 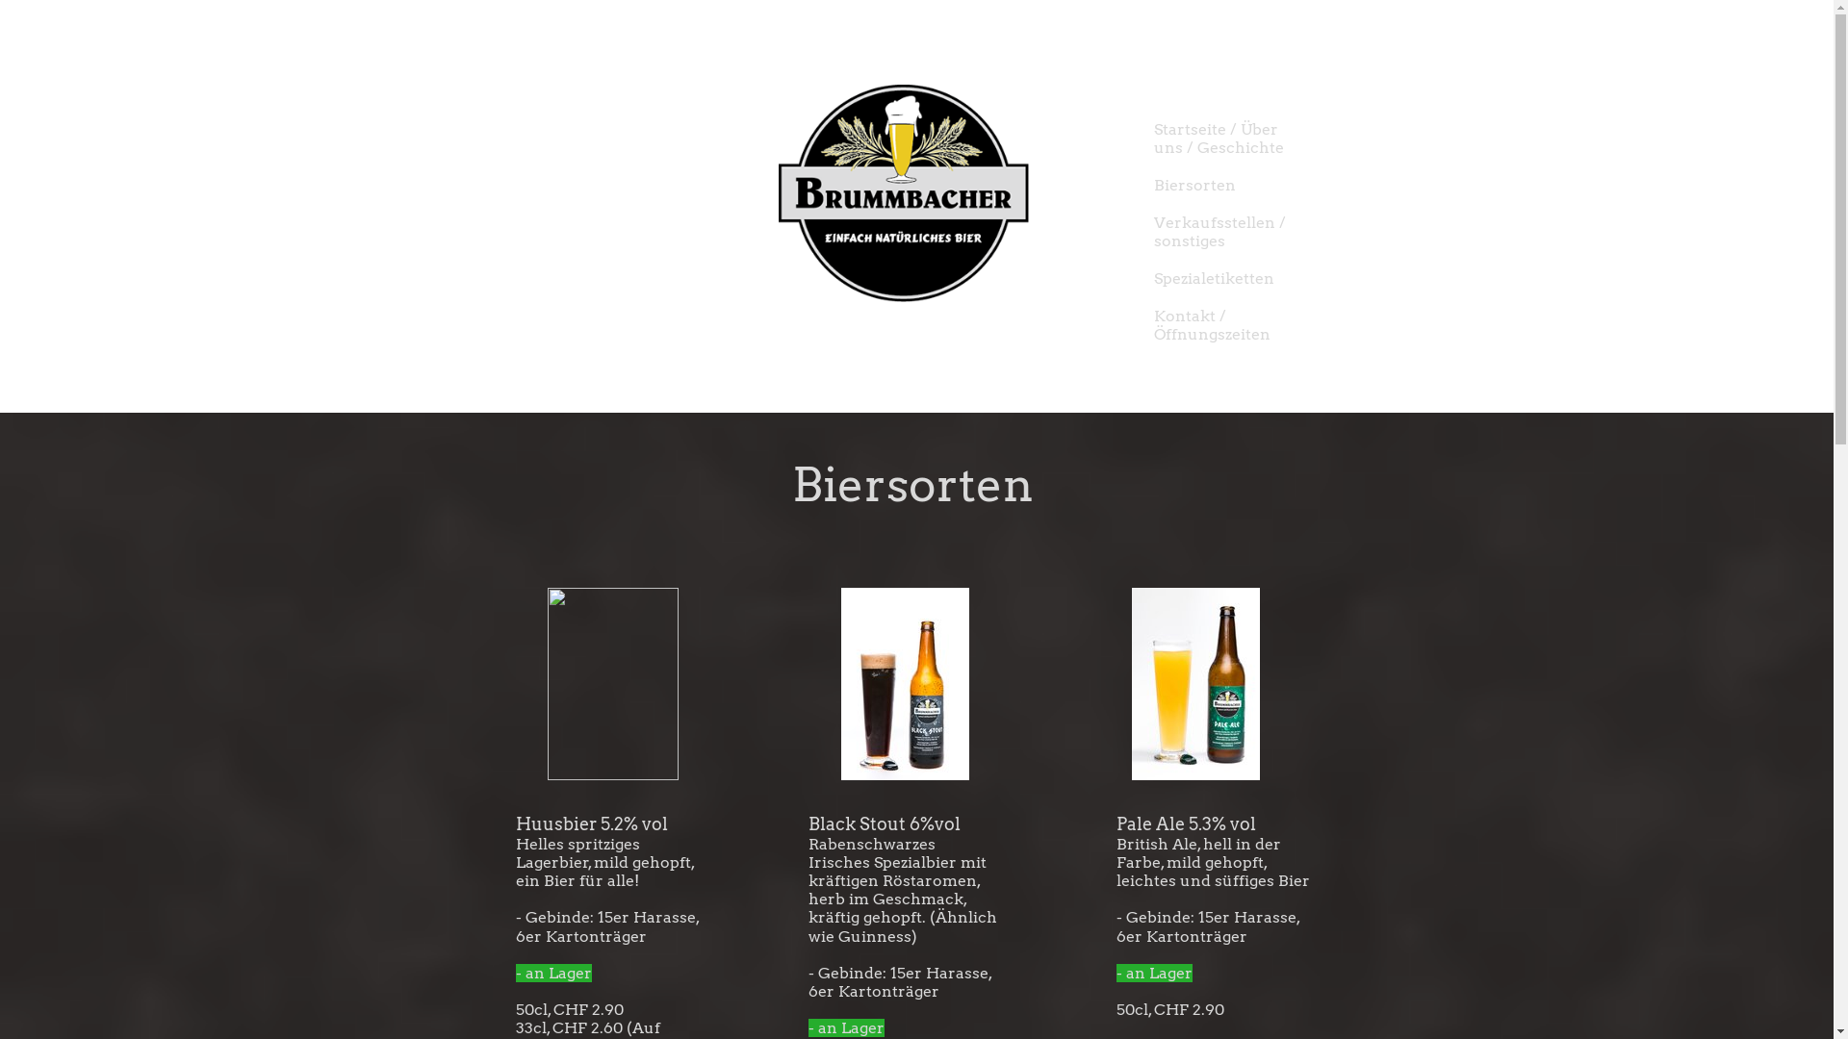 What do you see at coordinates (1245, 185) in the screenshot?
I see `Biersorten` at bounding box center [1245, 185].